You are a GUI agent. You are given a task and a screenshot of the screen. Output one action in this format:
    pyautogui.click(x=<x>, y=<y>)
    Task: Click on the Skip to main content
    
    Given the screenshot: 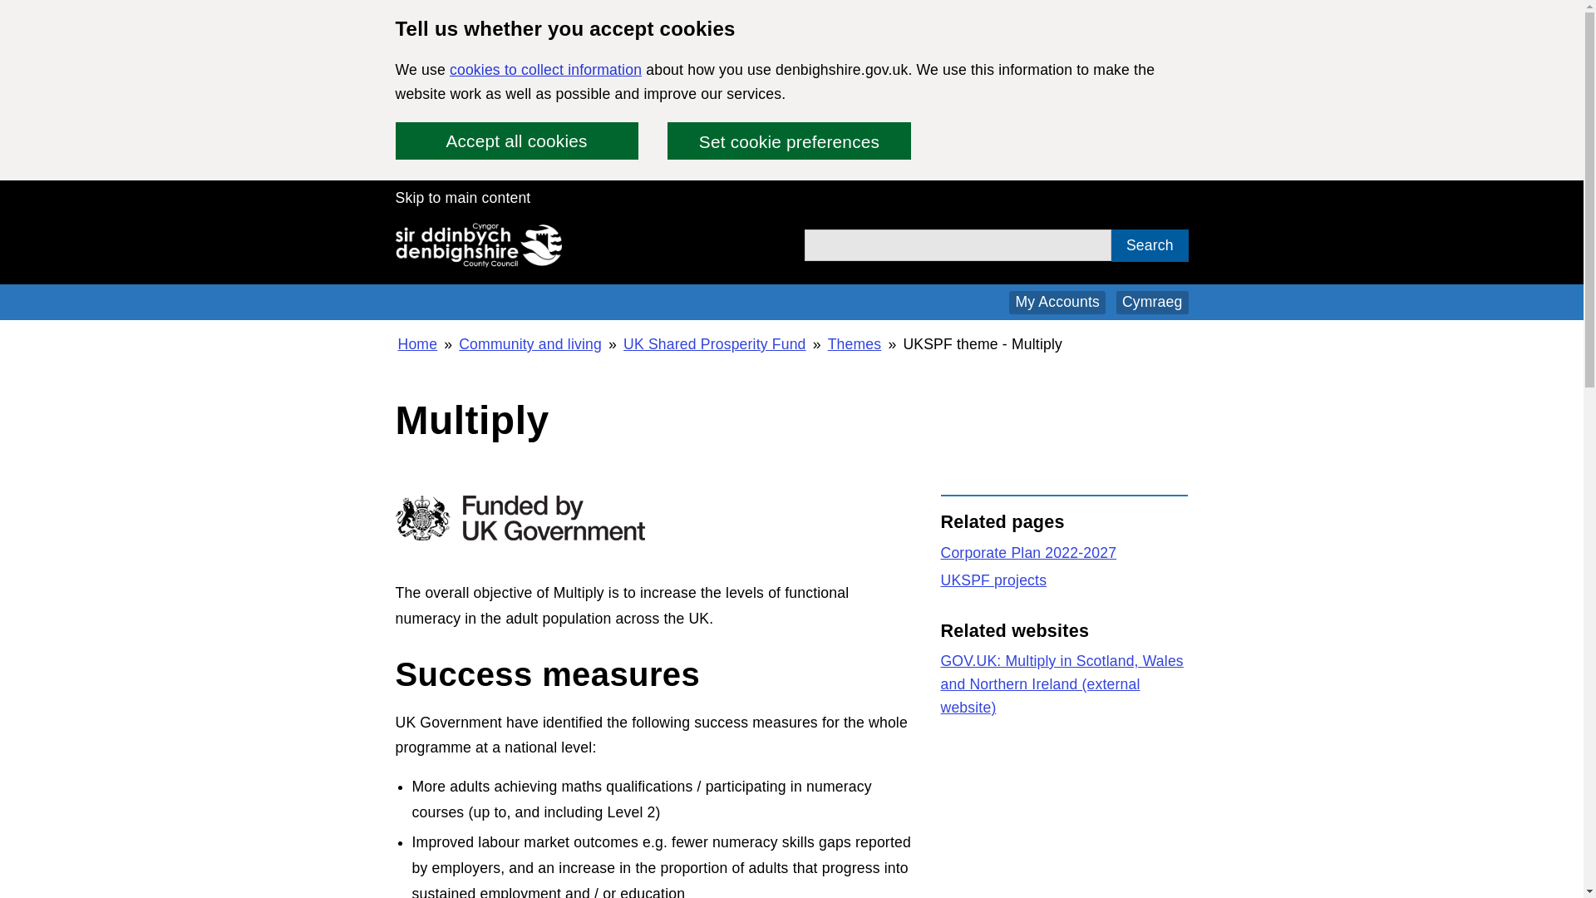 What is the action you would take?
    pyautogui.click(x=464, y=196)
    